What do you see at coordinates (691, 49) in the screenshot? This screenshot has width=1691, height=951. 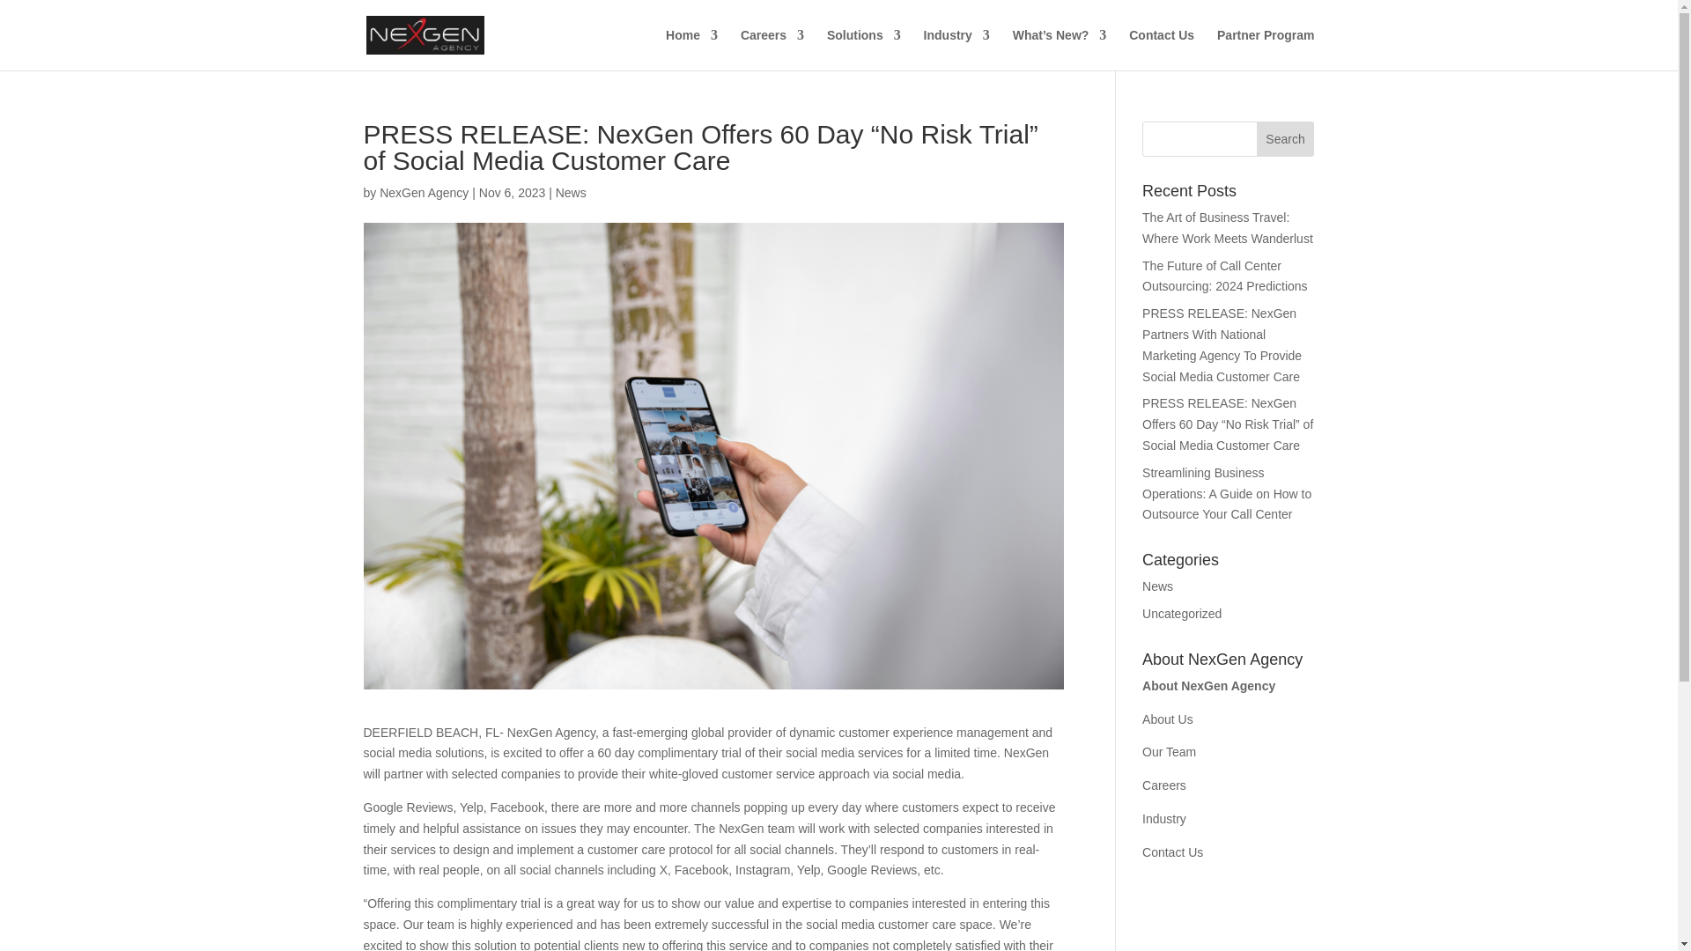 I see `Home` at bounding box center [691, 49].